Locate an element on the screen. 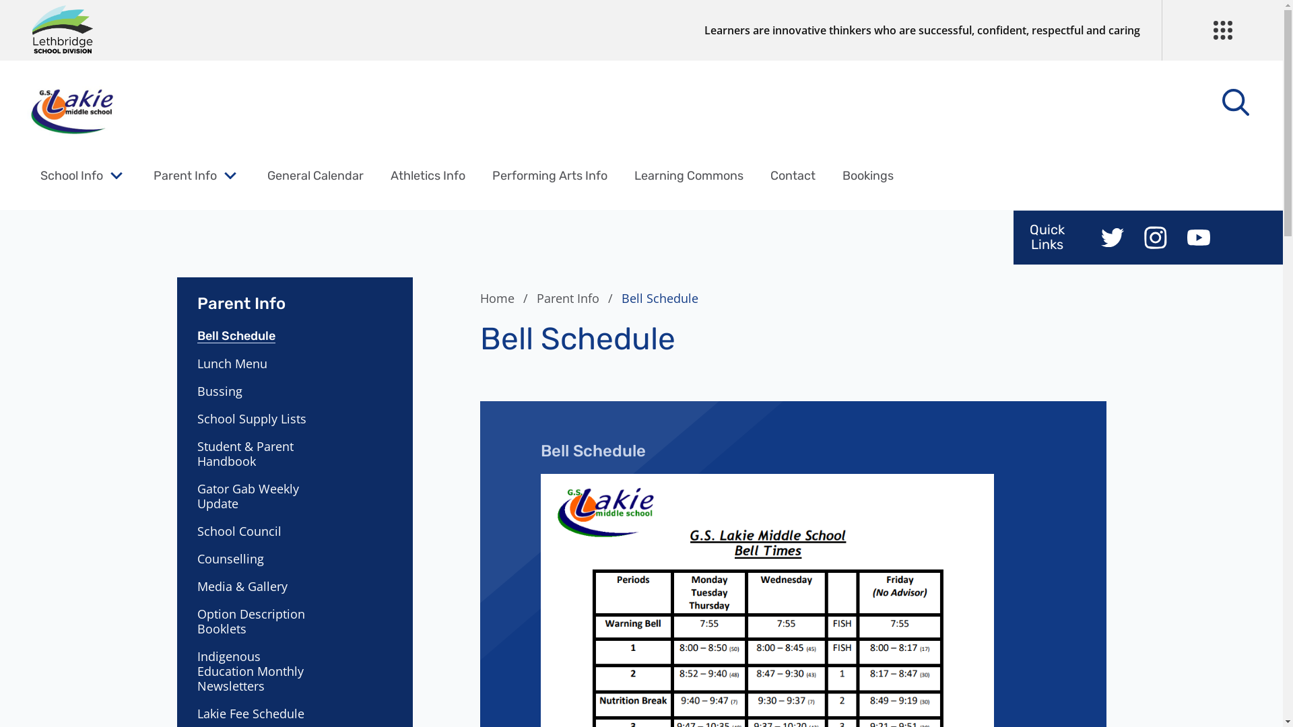  Bussing is located at coordinates (256, 391).